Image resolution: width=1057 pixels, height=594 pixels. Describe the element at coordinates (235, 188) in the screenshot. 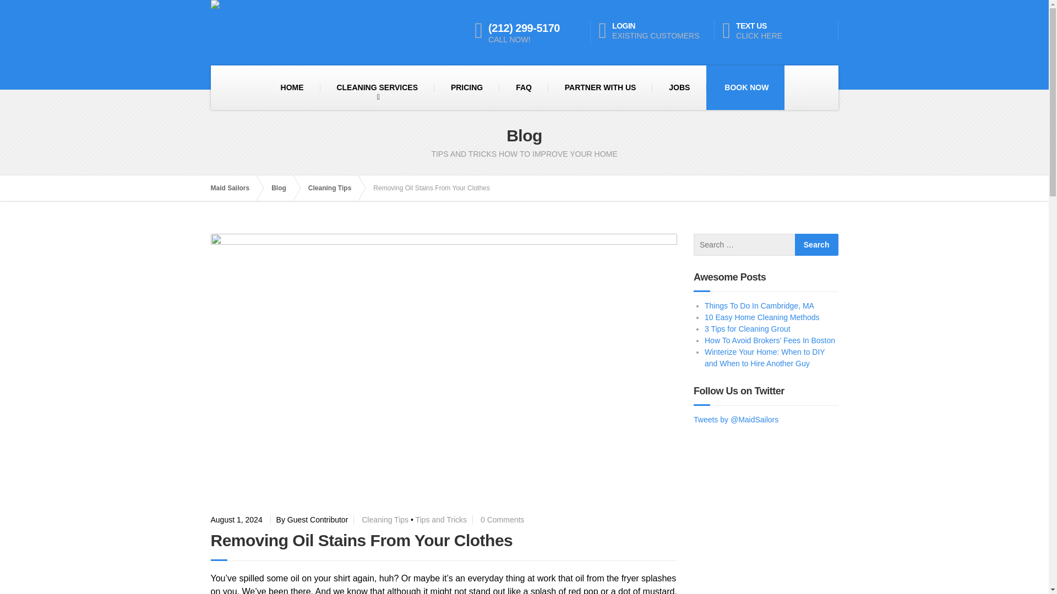

I see `Maid Sailors` at that location.